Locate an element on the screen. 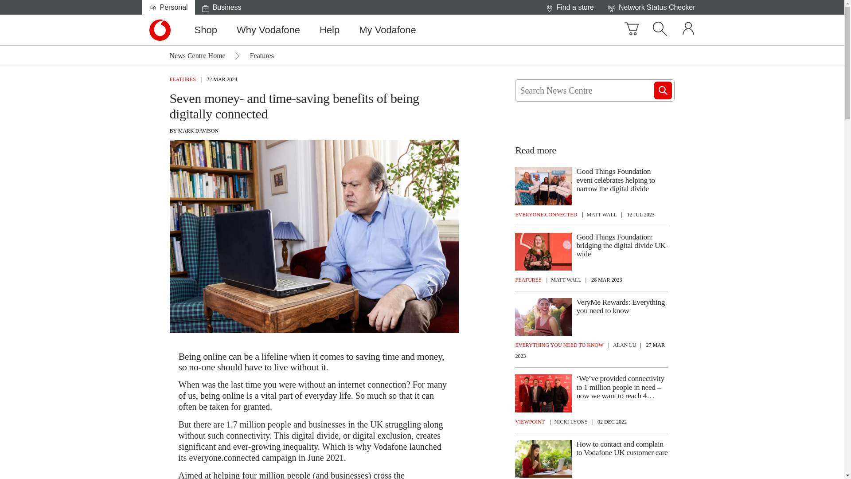  Shop is located at coordinates (160, 30).